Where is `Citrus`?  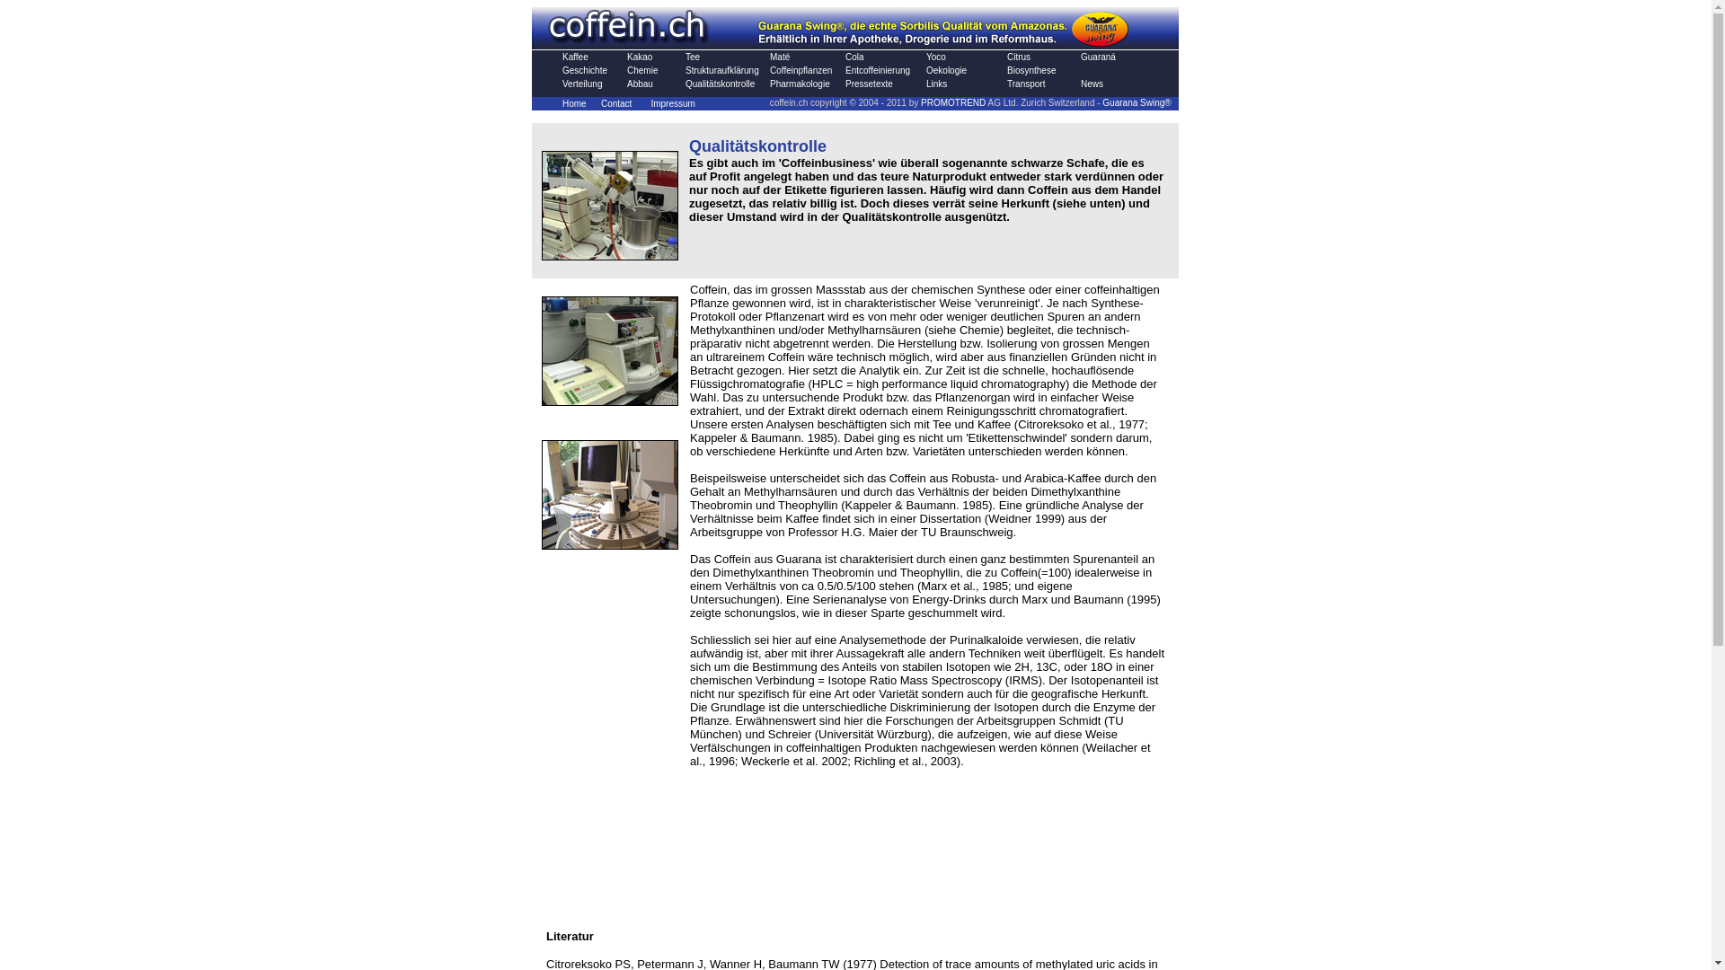 Citrus is located at coordinates (1019, 57).